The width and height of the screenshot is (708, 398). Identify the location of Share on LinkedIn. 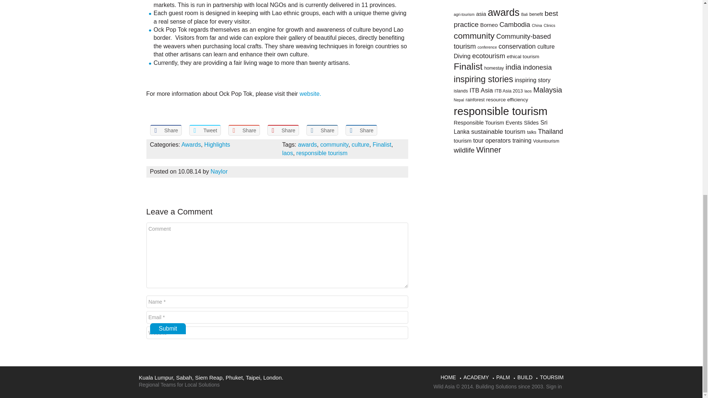
(322, 130).